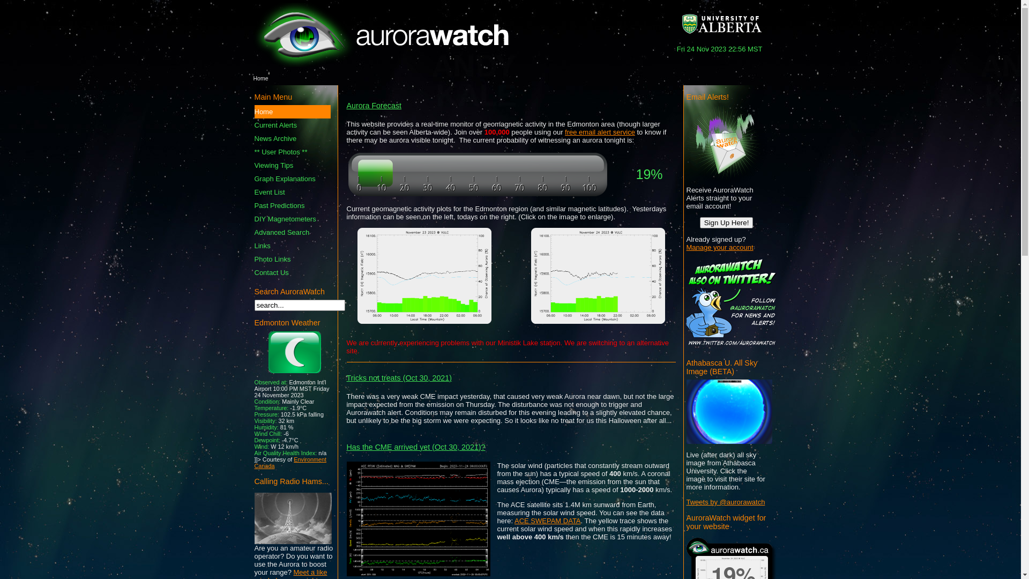 This screenshot has width=1029, height=579. I want to click on News Archive, so click(292, 138).